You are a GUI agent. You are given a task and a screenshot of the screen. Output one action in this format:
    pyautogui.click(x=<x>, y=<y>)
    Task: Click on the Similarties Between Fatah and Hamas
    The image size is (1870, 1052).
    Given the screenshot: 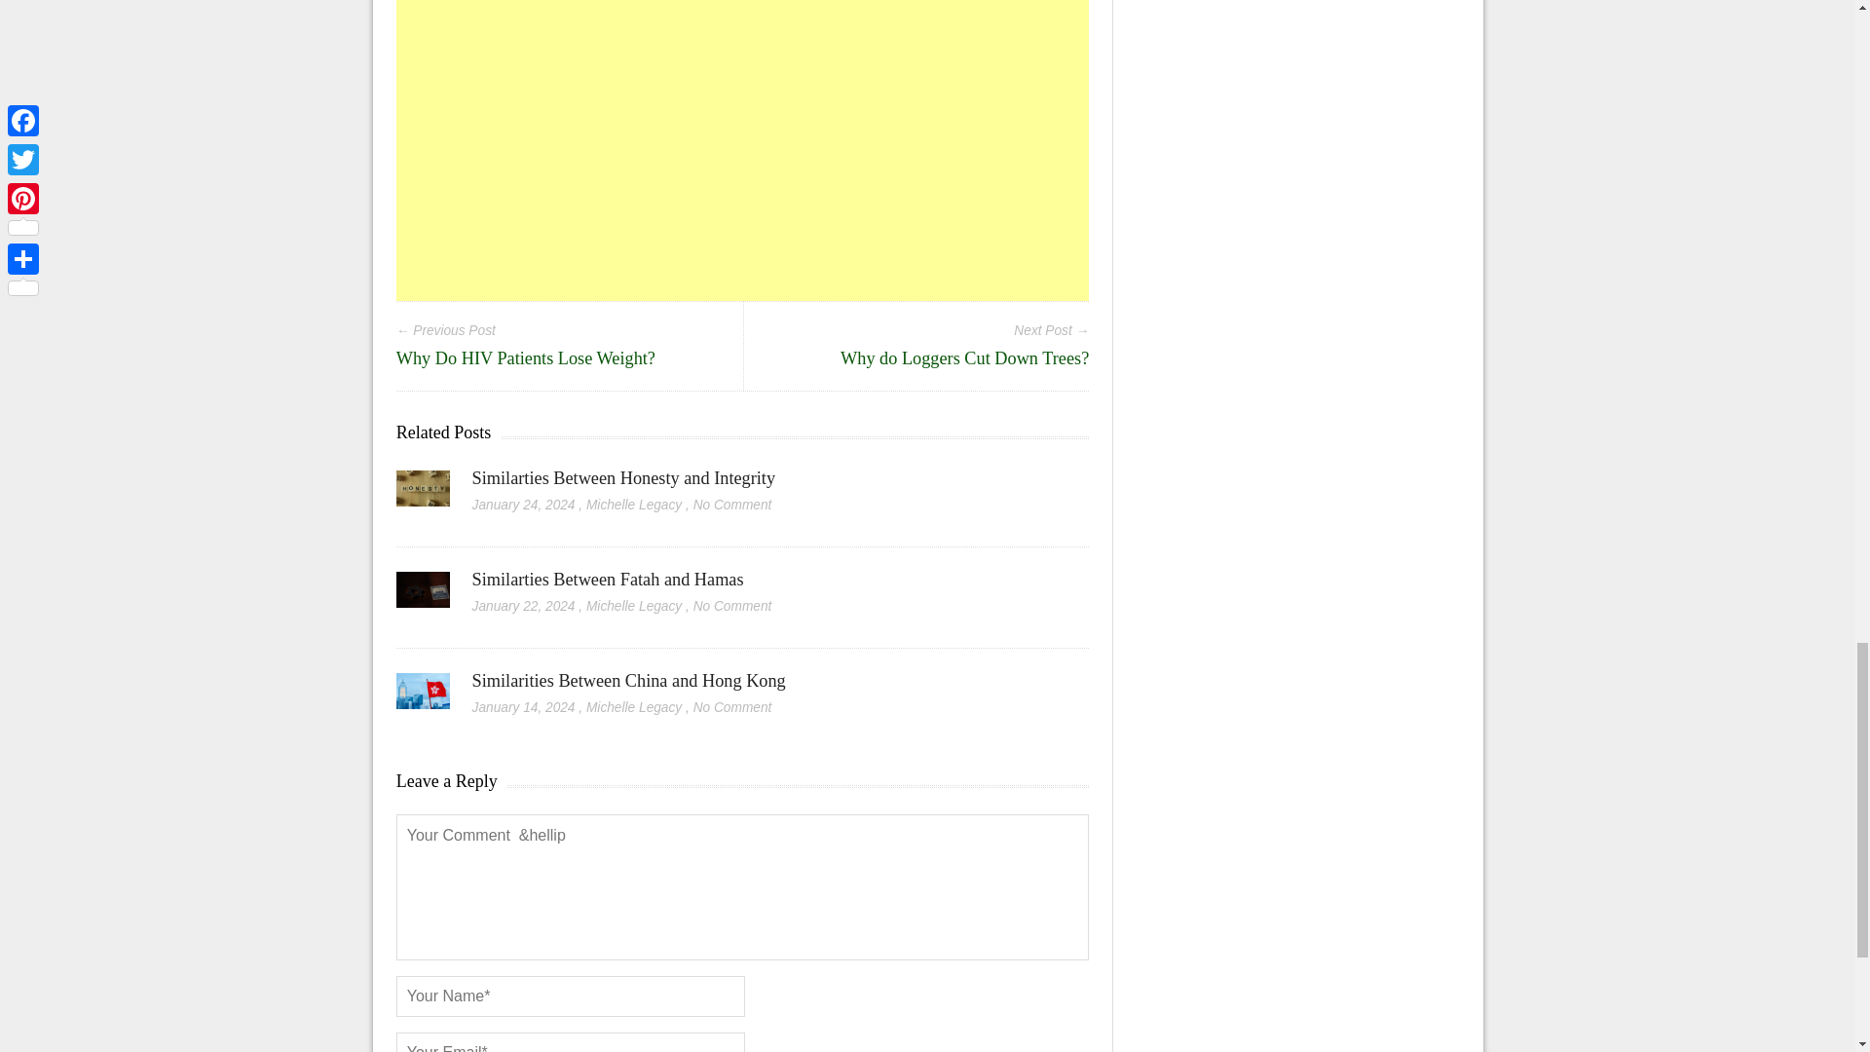 What is the action you would take?
    pyautogui.click(x=423, y=596)
    